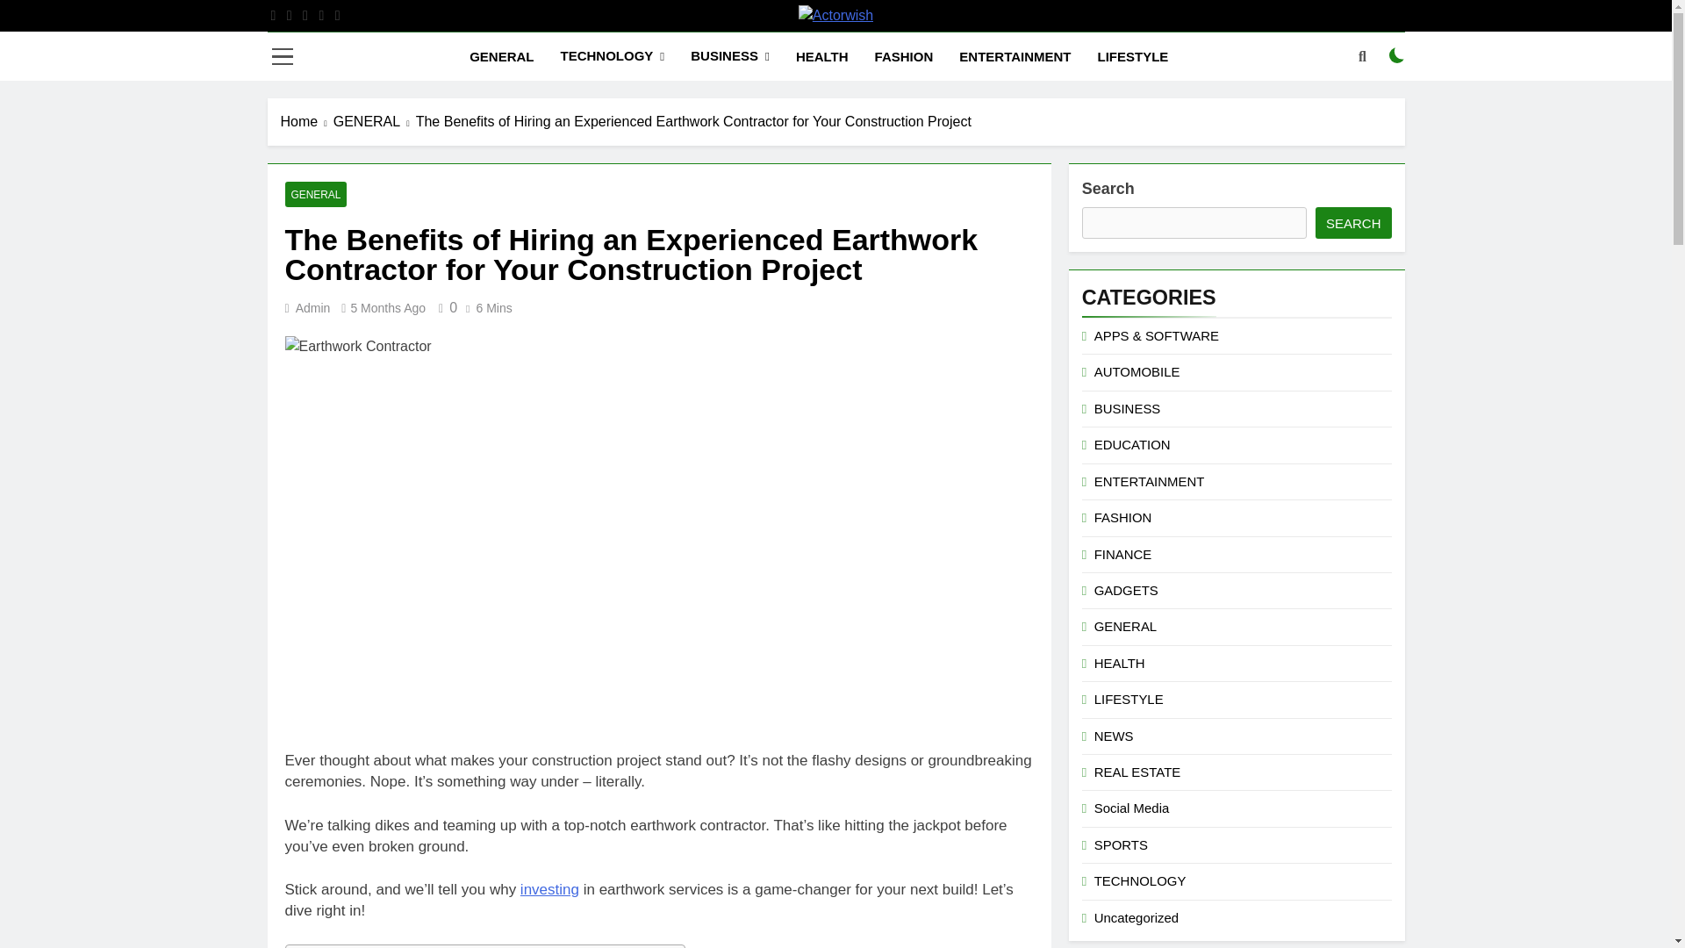  What do you see at coordinates (904, 56) in the screenshot?
I see `FASHION` at bounding box center [904, 56].